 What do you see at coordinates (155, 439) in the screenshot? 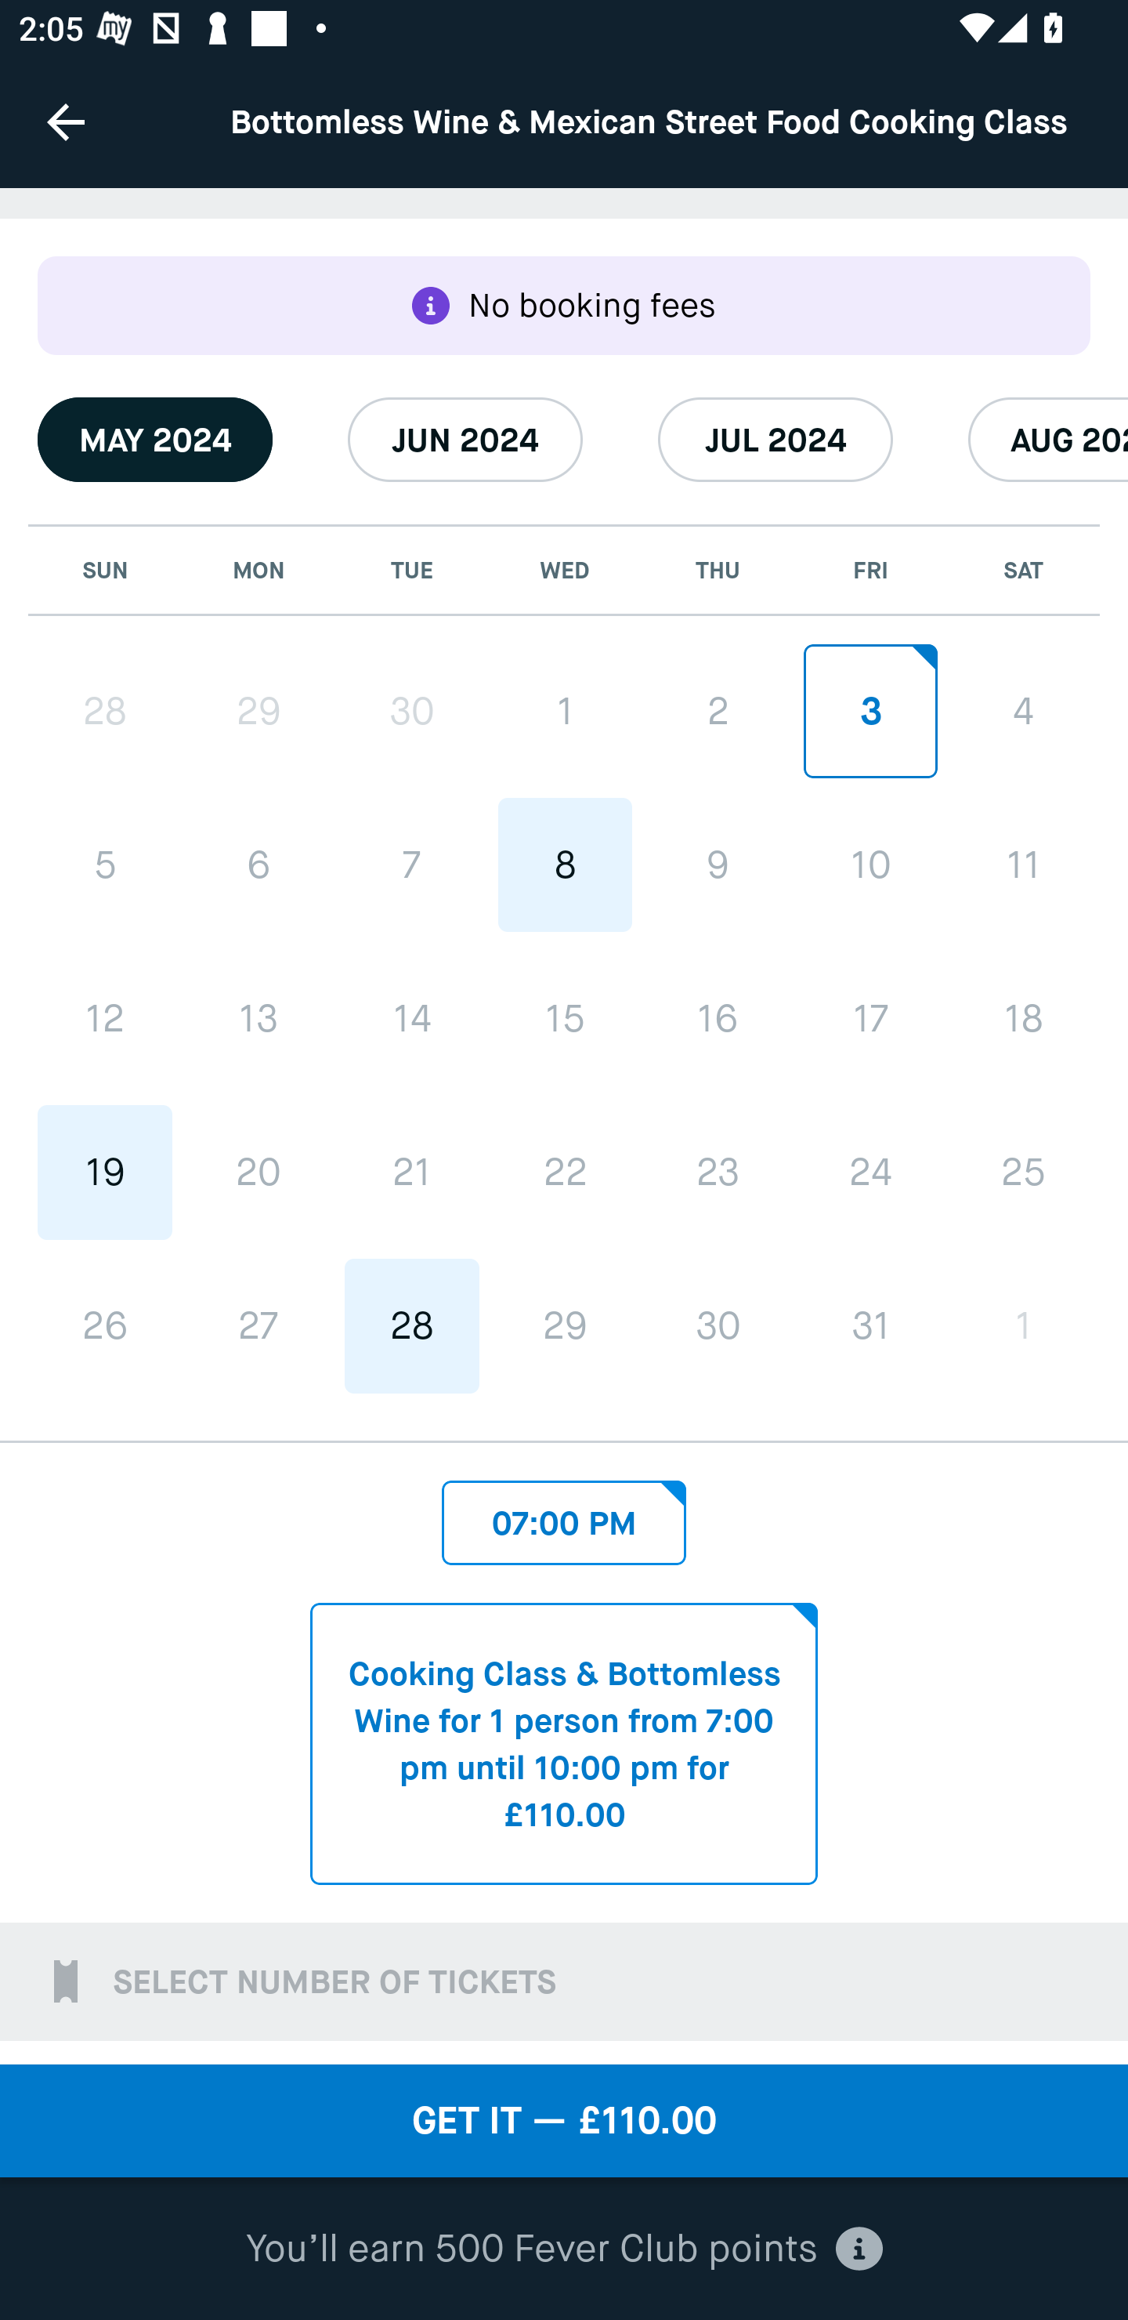
I see `MAY 2024` at bounding box center [155, 439].